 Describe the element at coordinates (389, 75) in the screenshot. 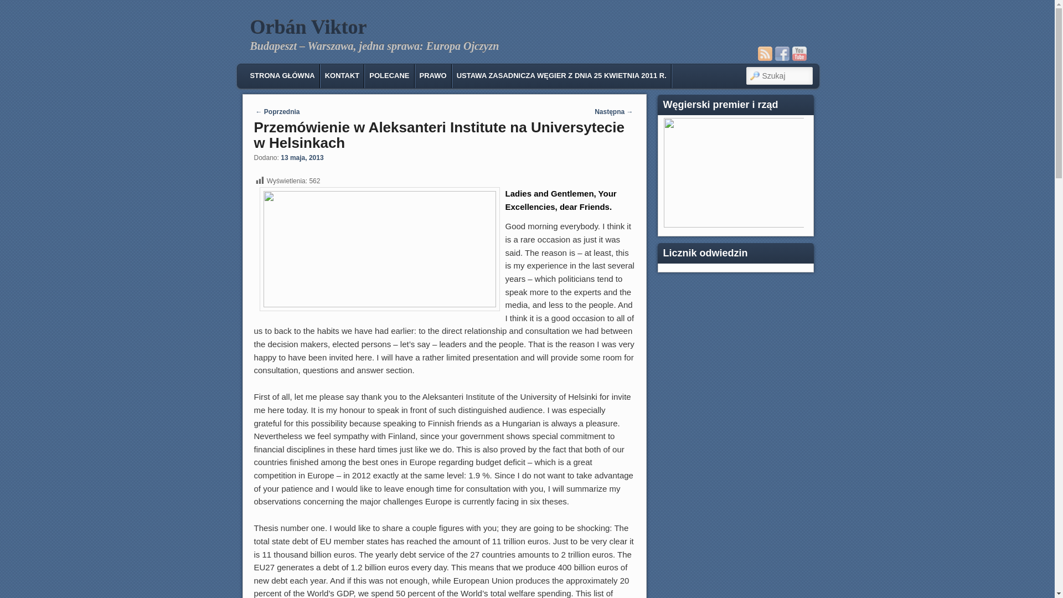

I see `POLECANE` at that location.